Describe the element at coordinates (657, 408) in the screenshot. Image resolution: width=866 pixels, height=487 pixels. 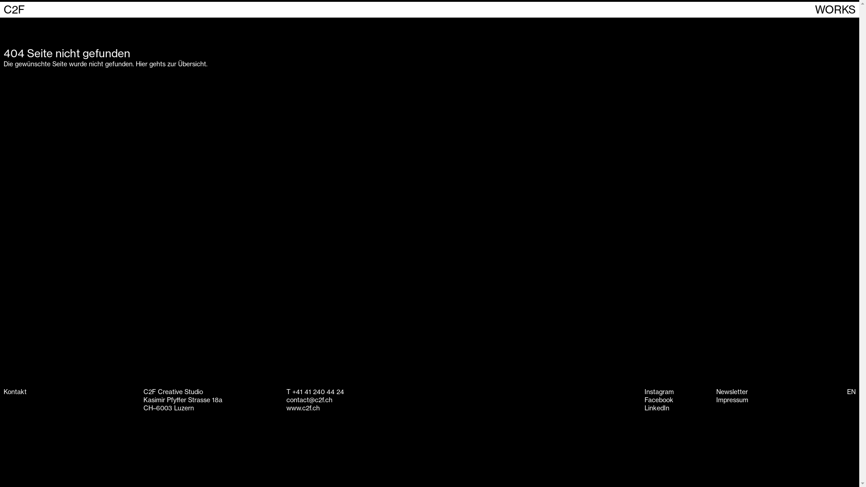
I see `LinkedIn` at that location.